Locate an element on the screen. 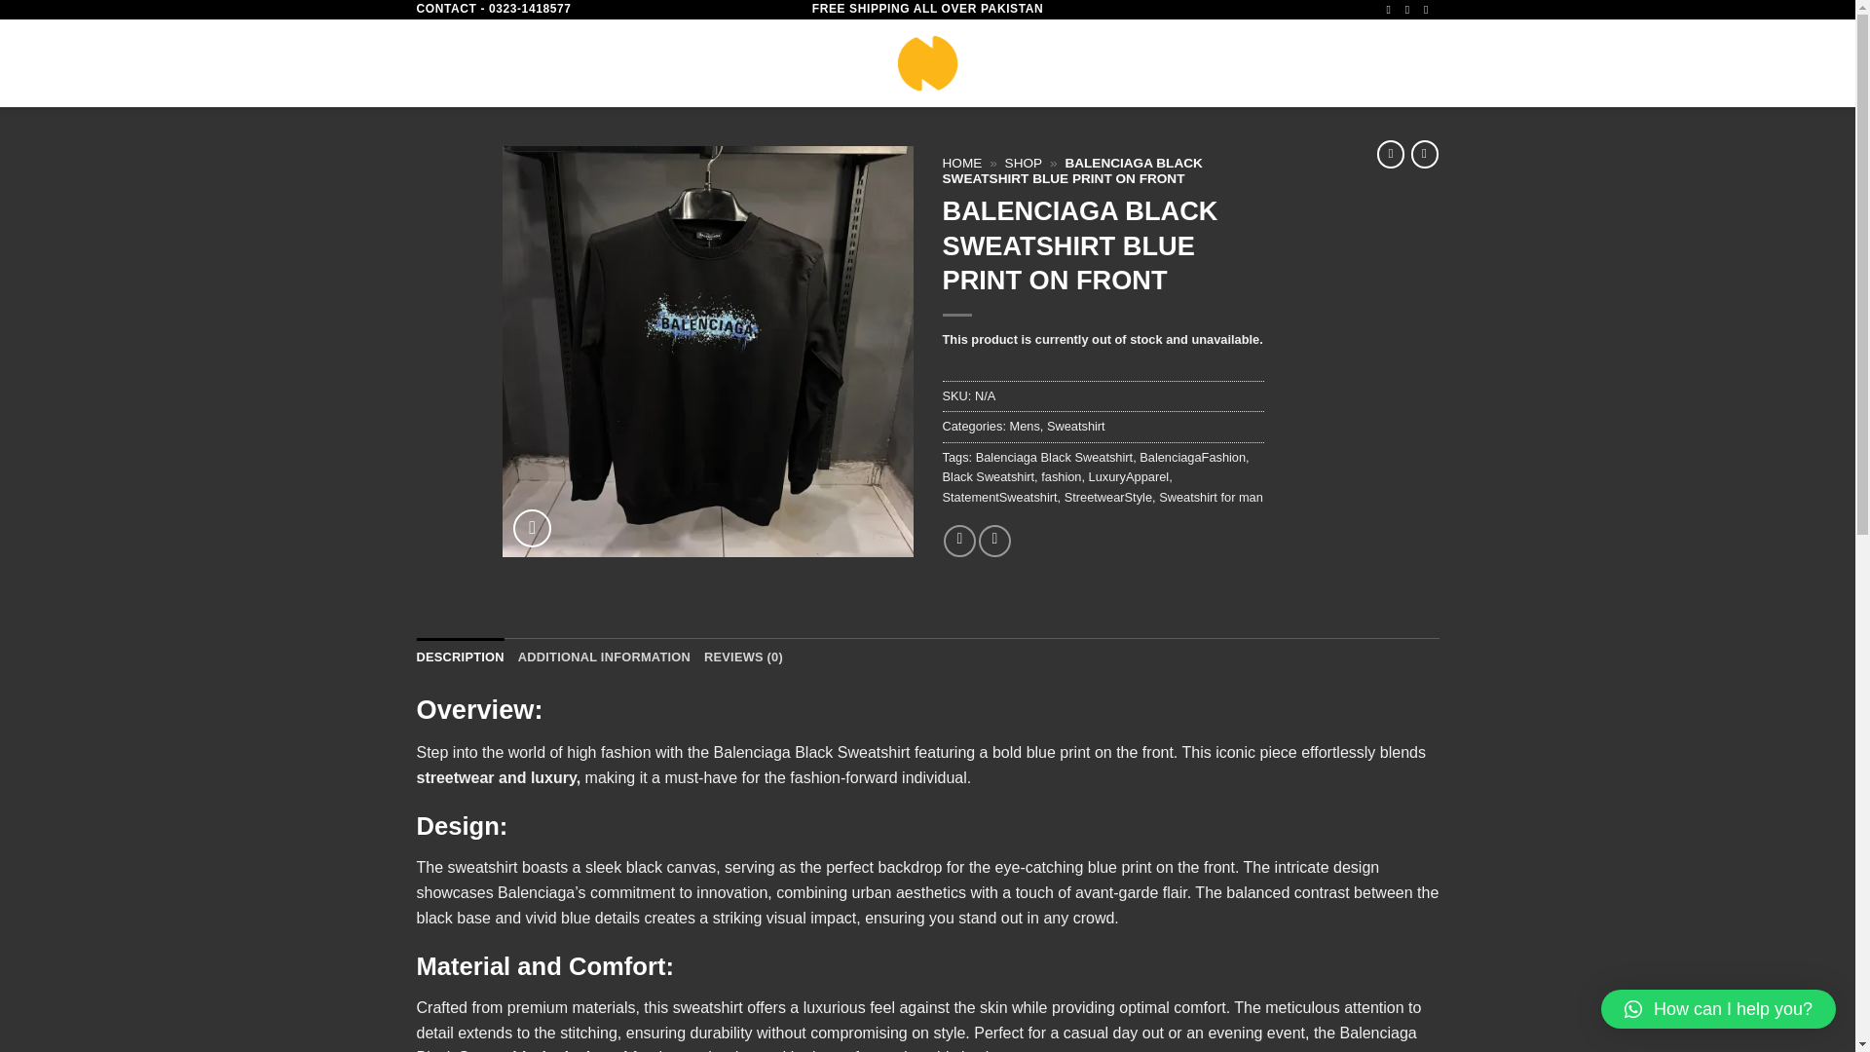 The image size is (1870, 1052). LuxuryApparel is located at coordinates (1129, 475).